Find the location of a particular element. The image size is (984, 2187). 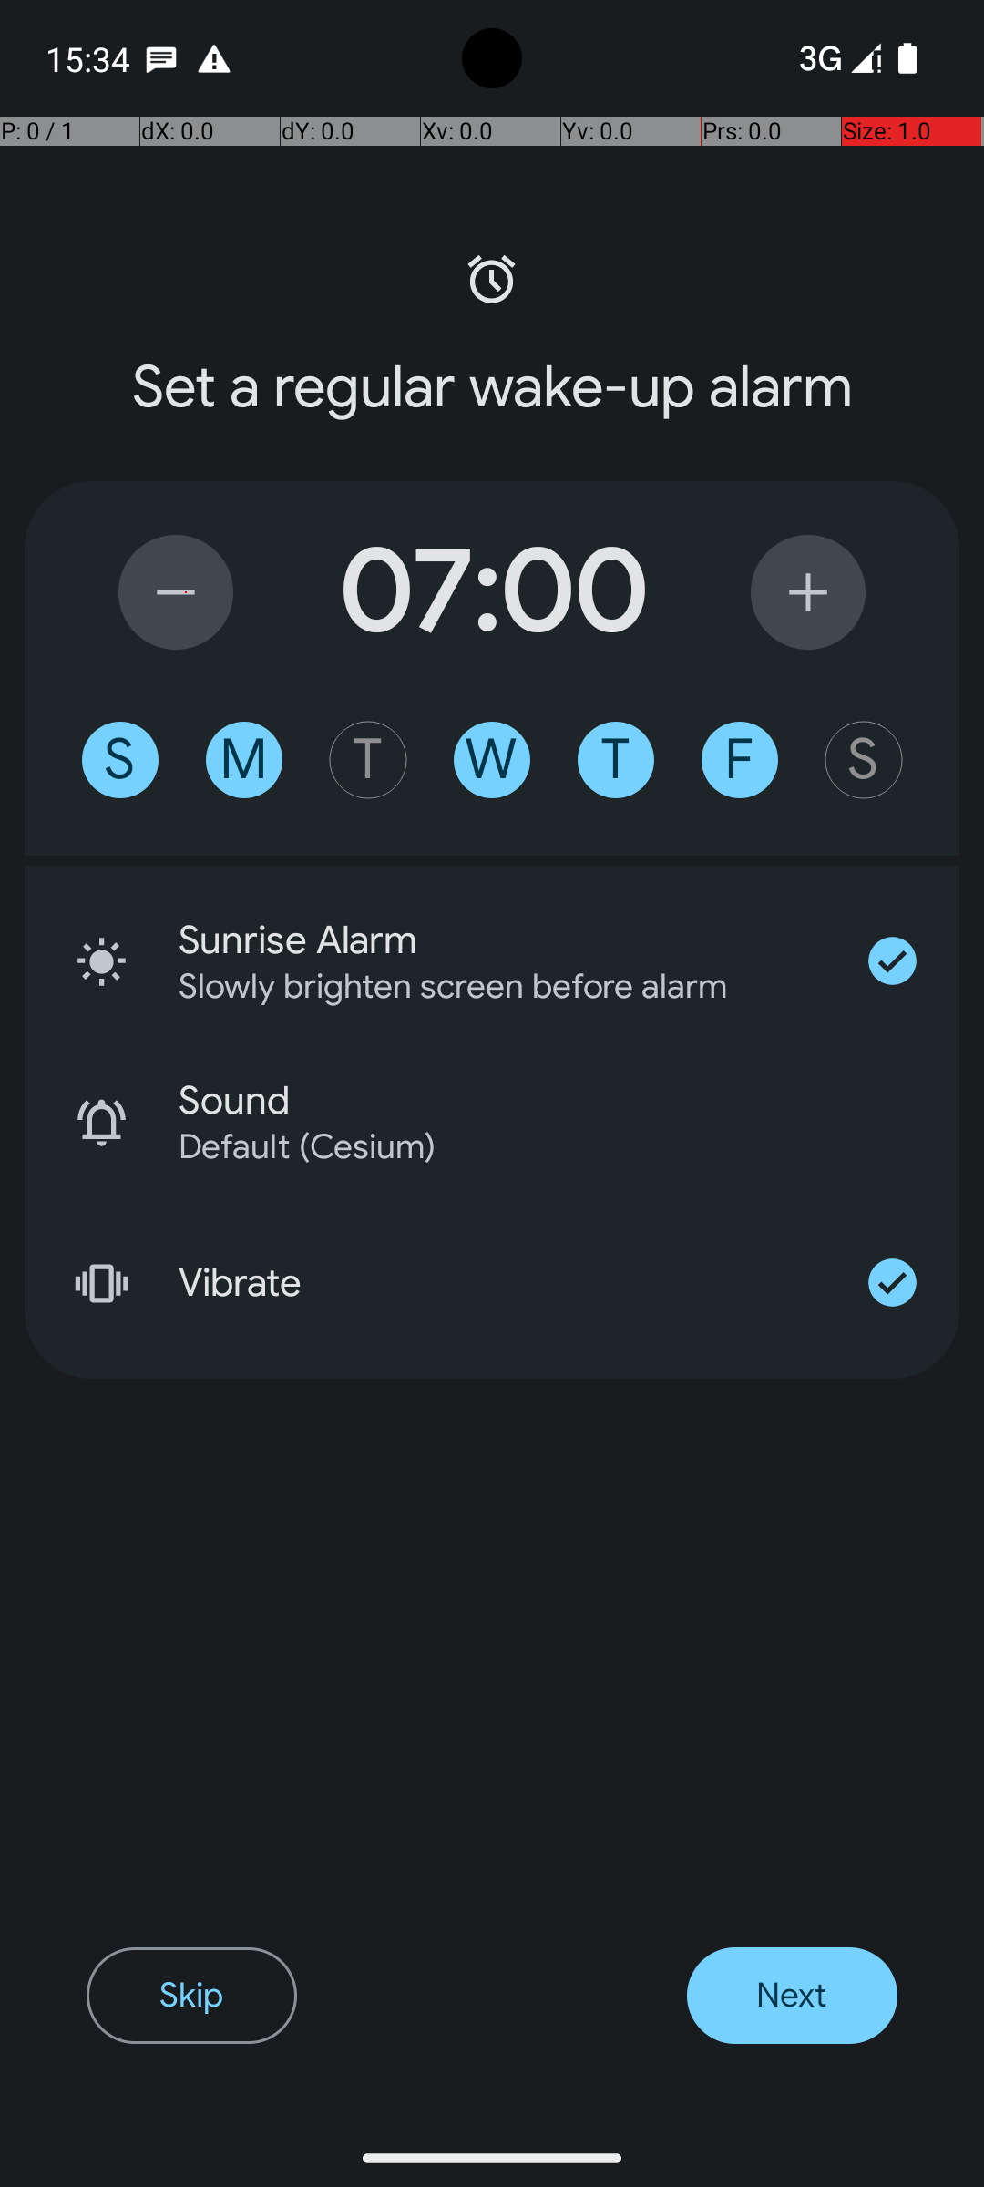

07:00 is located at coordinates (492, 592).